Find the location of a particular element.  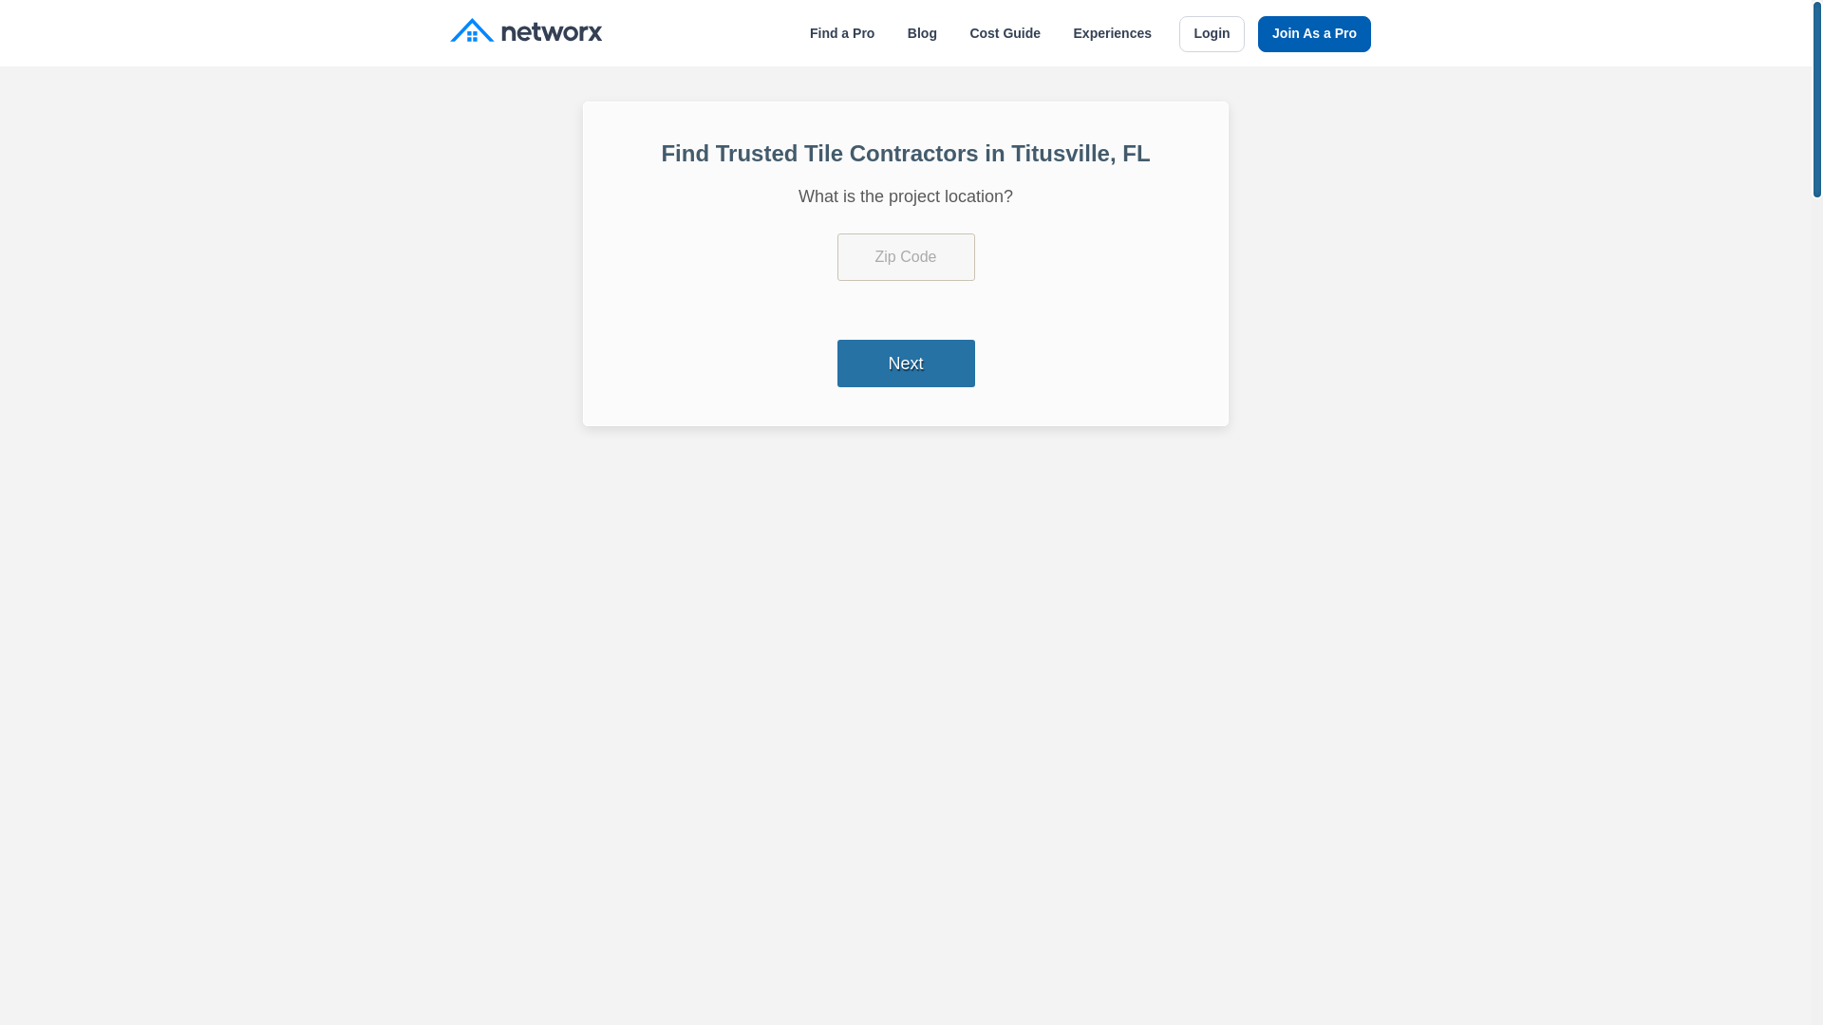

Next is located at coordinates (906, 363).